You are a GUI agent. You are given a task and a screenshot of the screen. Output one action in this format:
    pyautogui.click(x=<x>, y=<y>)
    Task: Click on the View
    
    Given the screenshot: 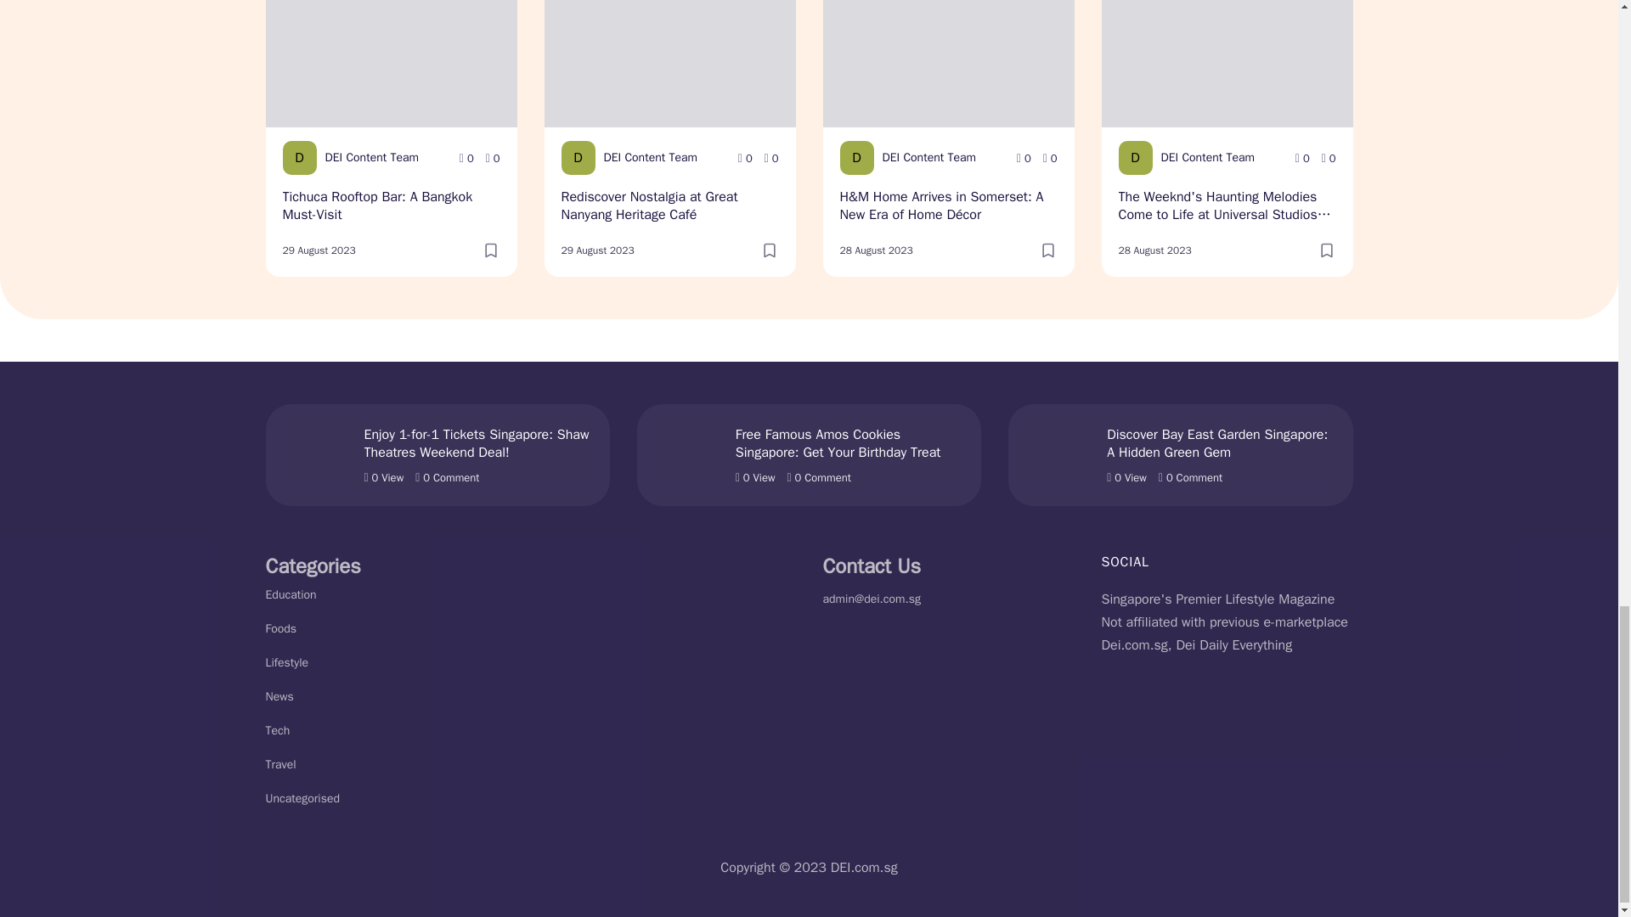 What is the action you would take?
    pyautogui.click(x=467, y=158)
    